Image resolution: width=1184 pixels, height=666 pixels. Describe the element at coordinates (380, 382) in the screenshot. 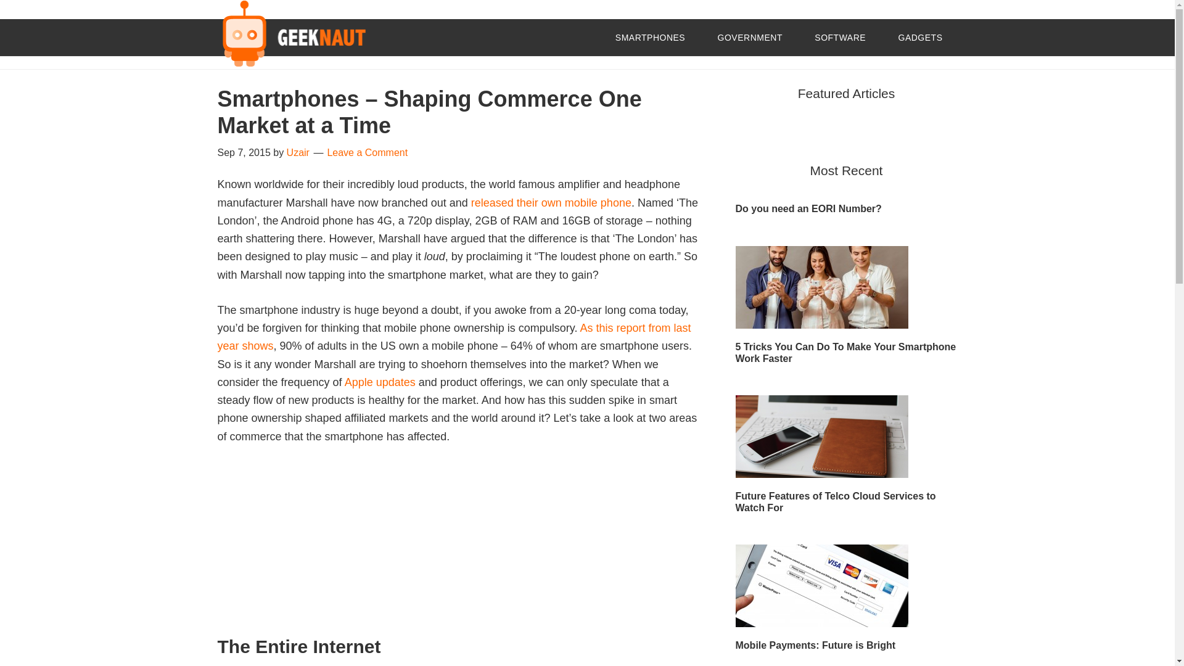

I see `Apple updates` at that location.